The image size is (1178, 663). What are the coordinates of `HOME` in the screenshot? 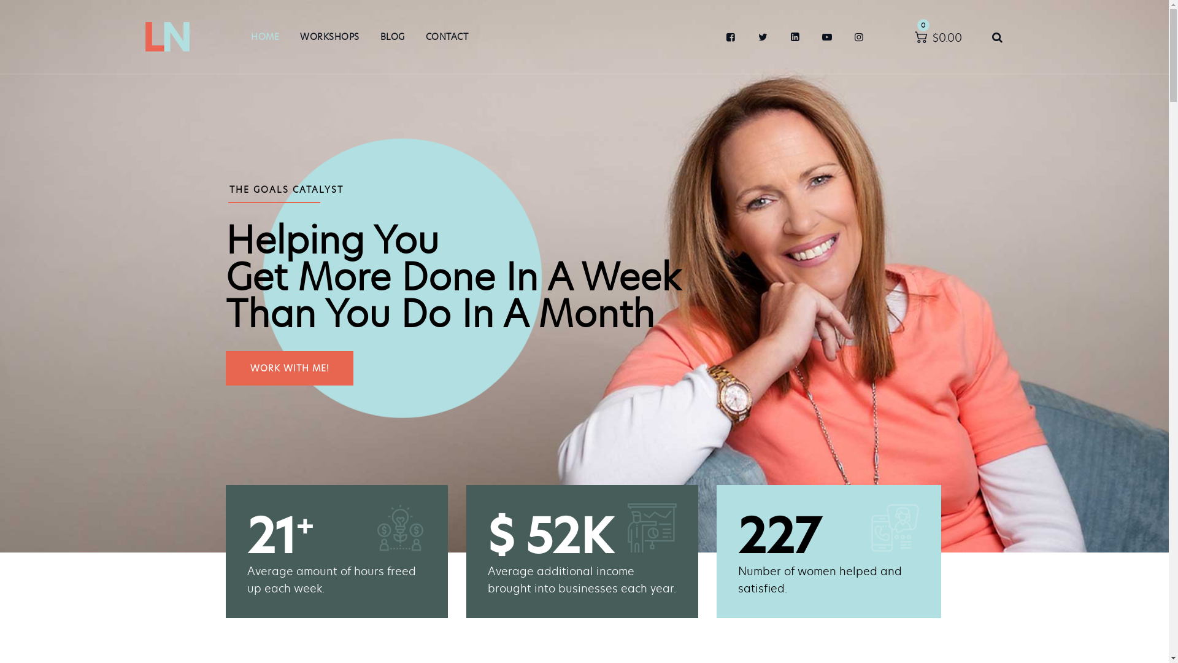 It's located at (265, 37).